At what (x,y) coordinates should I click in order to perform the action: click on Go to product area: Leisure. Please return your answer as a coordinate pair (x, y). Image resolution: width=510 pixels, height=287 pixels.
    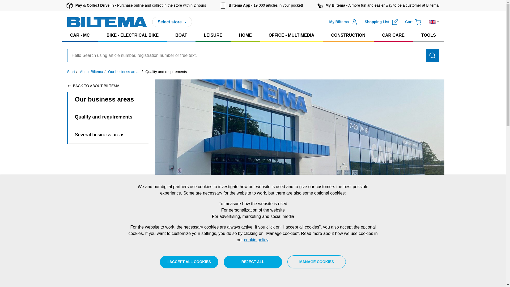
    Looking at the image, I should click on (213, 35).